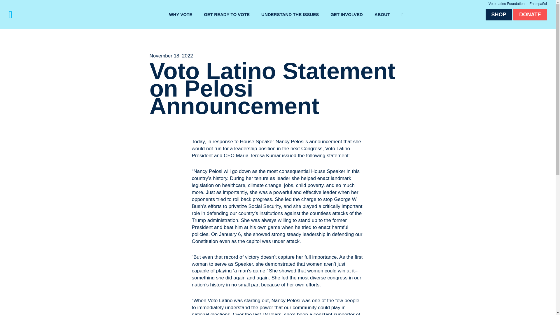 The width and height of the screenshot is (560, 315). Describe the element at coordinates (382, 15) in the screenshot. I see `ABOUT` at that location.